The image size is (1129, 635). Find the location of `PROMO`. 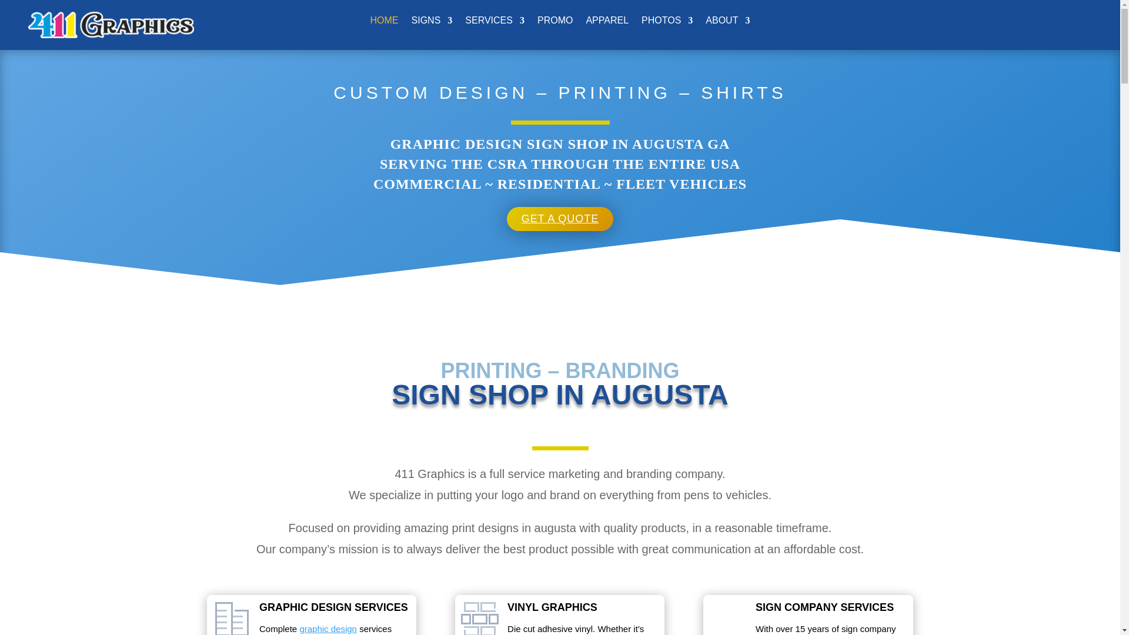

PROMO is located at coordinates (555, 23).